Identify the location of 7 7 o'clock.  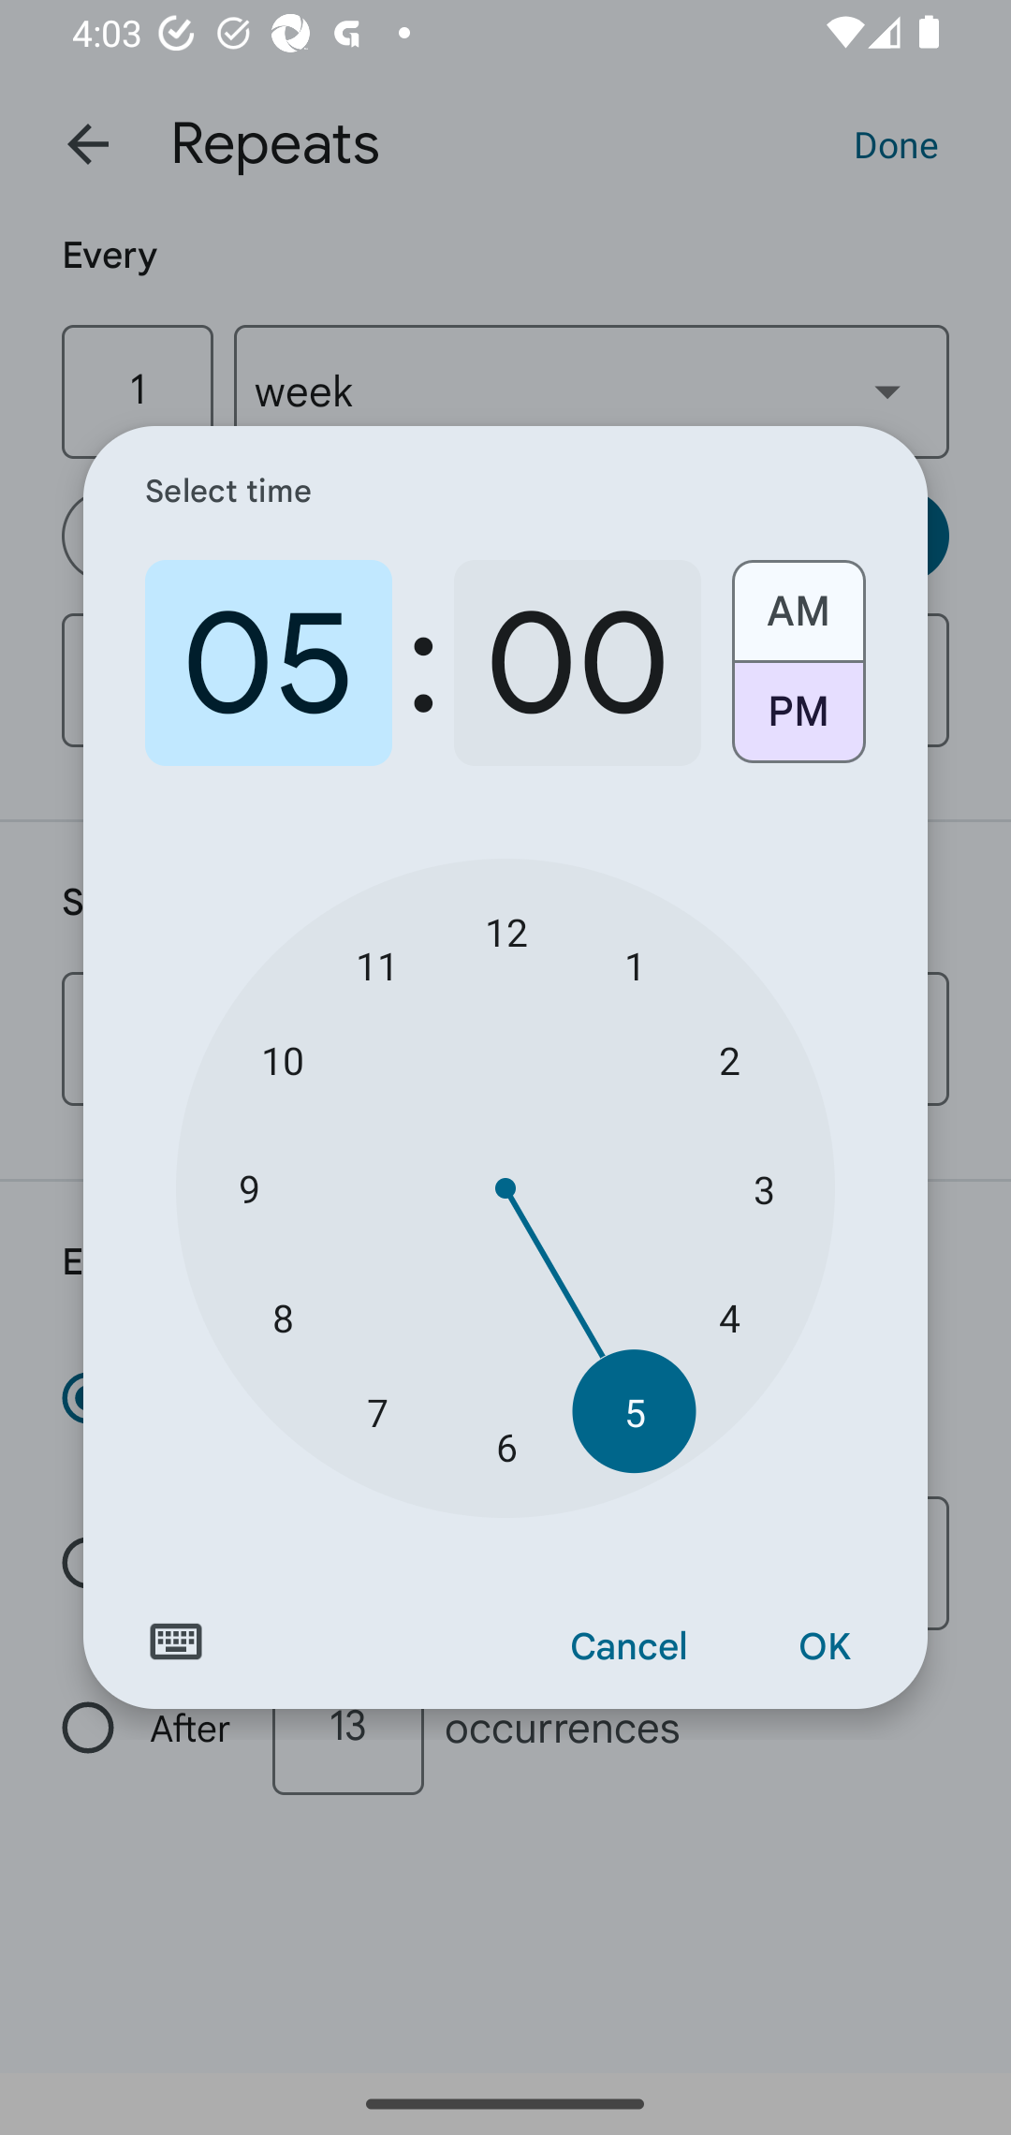
(376, 1410).